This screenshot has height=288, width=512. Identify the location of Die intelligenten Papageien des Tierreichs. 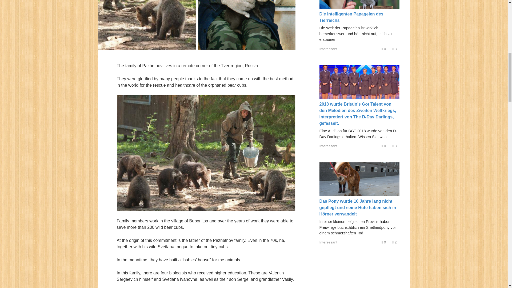
(351, 17).